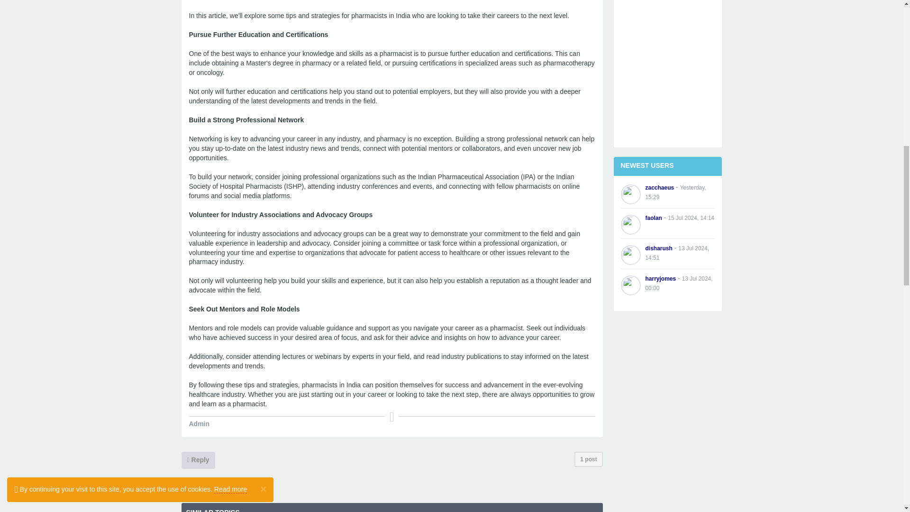  What do you see at coordinates (659, 248) in the screenshot?
I see `disharush` at bounding box center [659, 248].